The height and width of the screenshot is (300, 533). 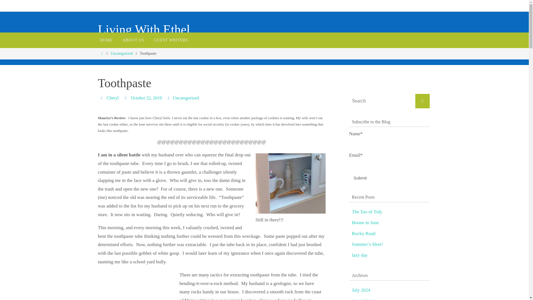 I want to click on Date, so click(x=127, y=98).